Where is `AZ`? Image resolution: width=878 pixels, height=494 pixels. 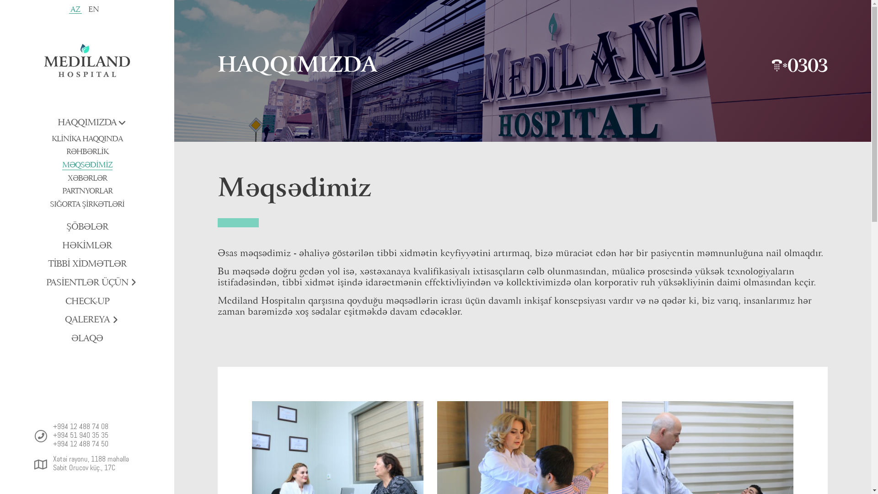
AZ is located at coordinates (75, 9).